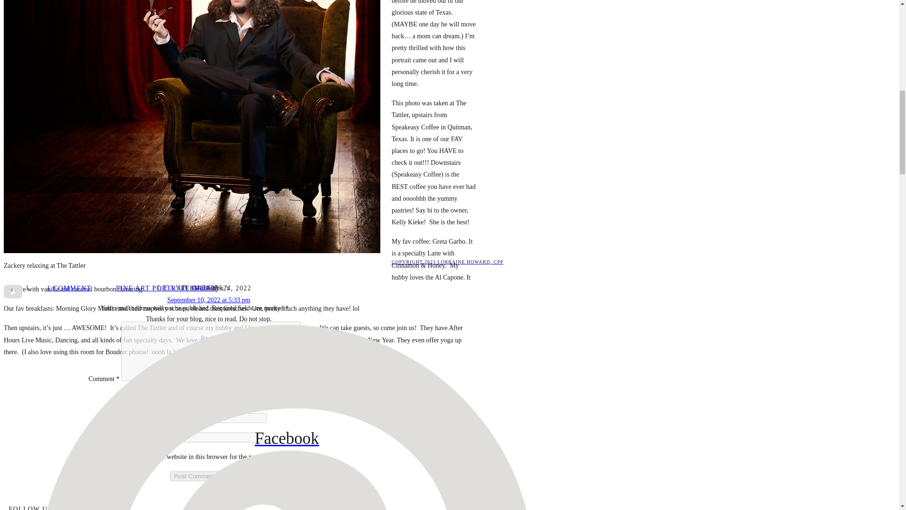 The image size is (906, 510). Describe the element at coordinates (89, 456) in the screenshot. I see `Post Comment` at that location.